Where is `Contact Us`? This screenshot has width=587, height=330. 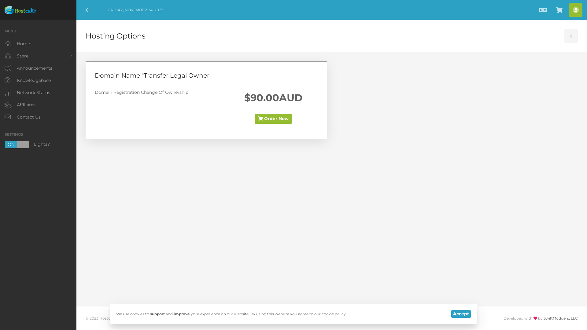
Contact Us is located at coordinates (38, 117).